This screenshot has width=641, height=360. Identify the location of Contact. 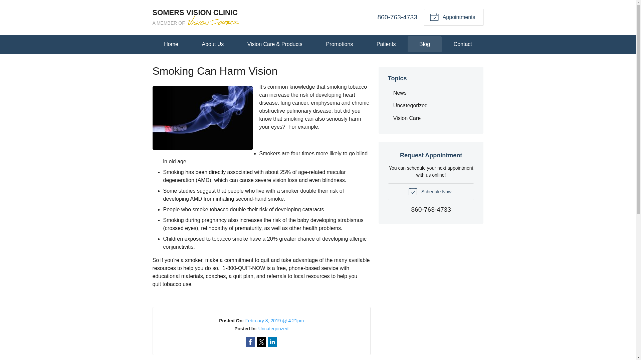
(463, 44).